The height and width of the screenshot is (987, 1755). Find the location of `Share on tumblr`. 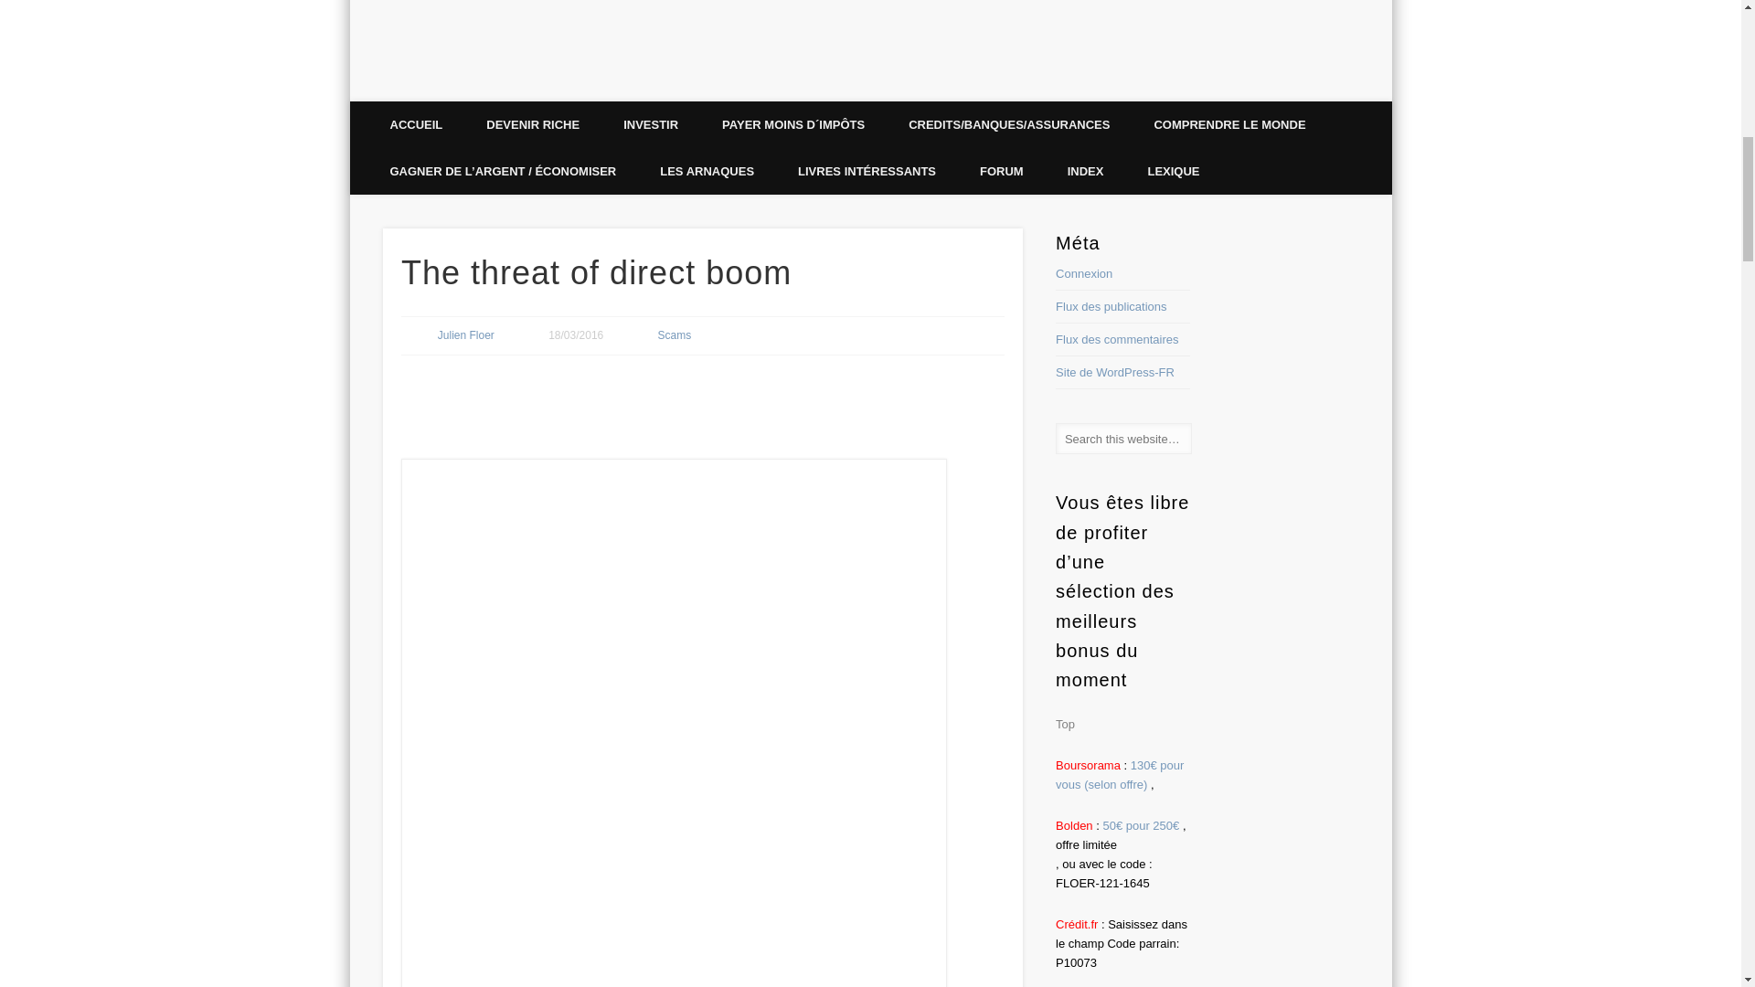

Share on tumblr is located at coordinates (665, 398).